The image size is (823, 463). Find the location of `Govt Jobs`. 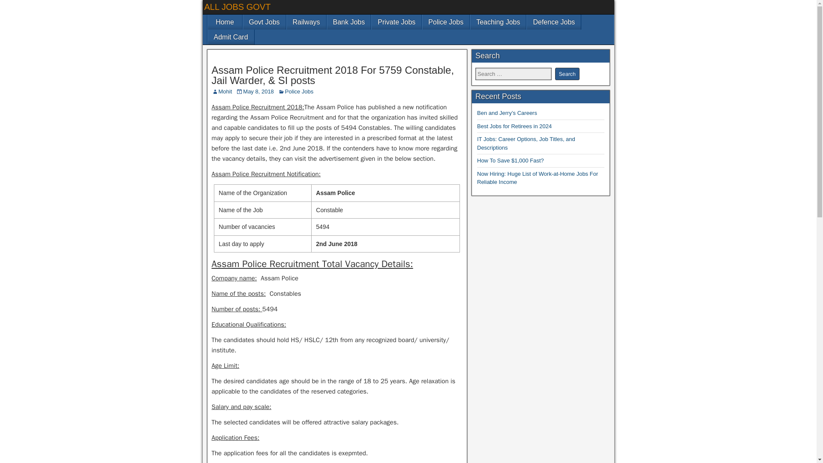

Govt Jobs is located at coordinates (264, 22).